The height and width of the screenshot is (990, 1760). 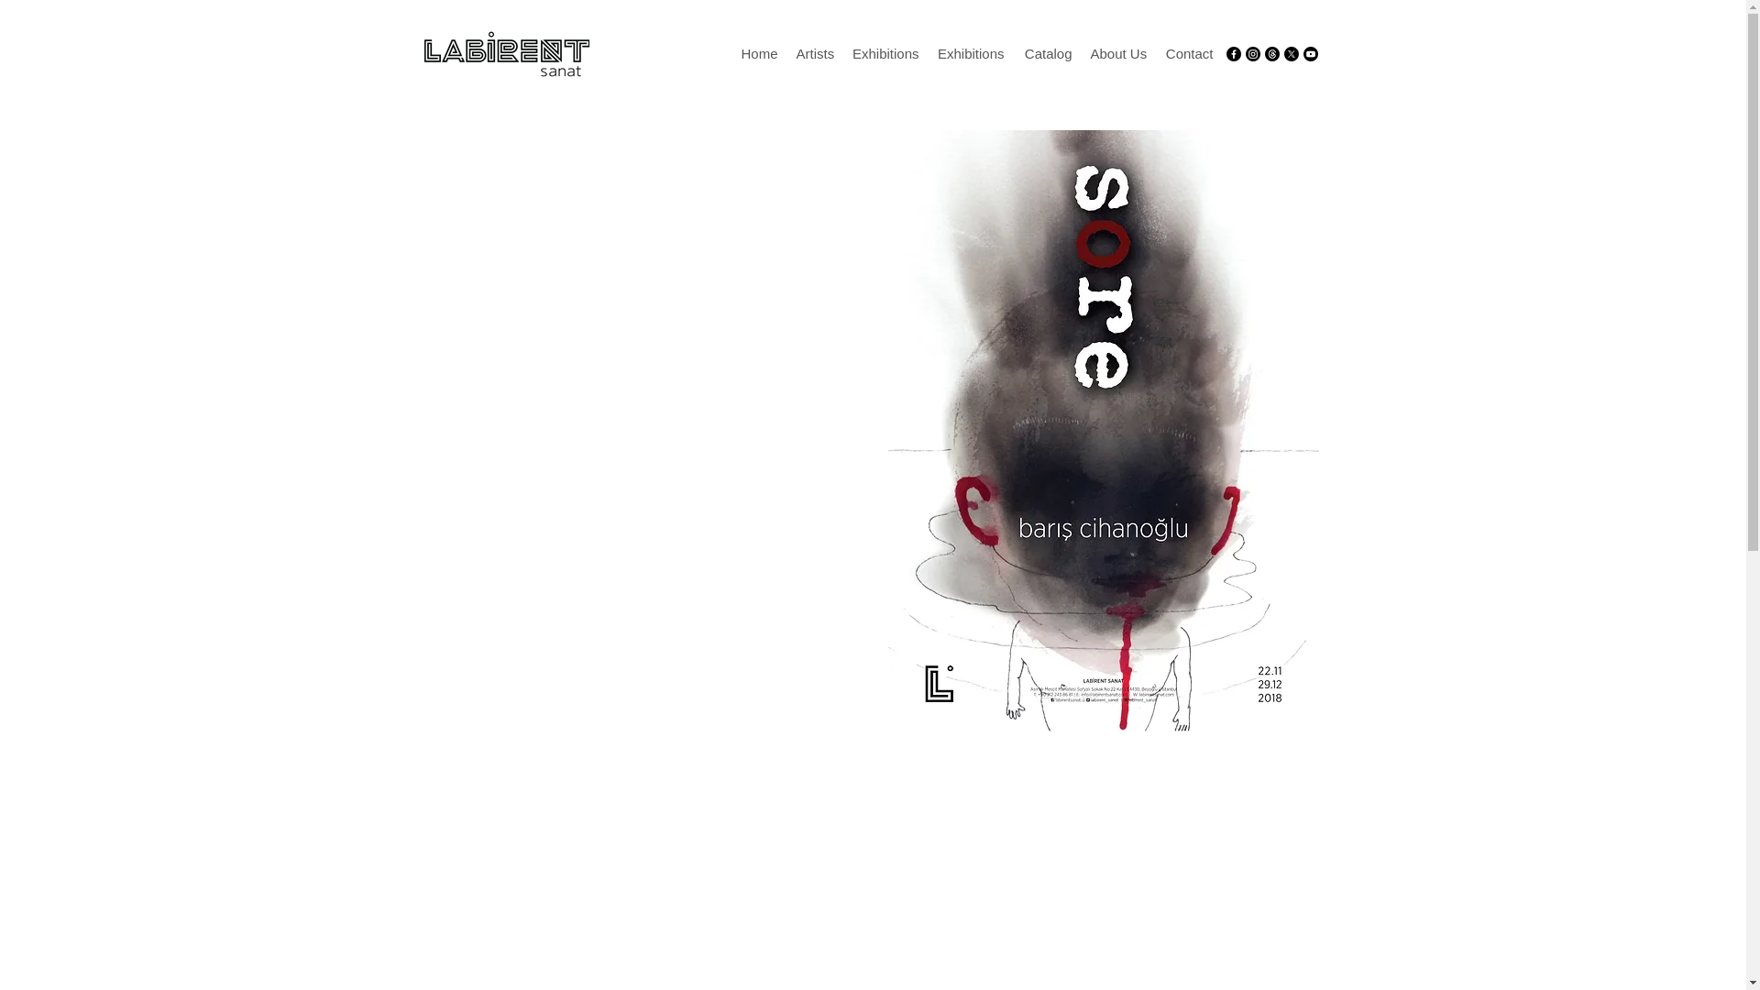 What do you see at coordinates (1118, 54) in the screenshot?
I see `About Us` at bounding box center [1118, 54].